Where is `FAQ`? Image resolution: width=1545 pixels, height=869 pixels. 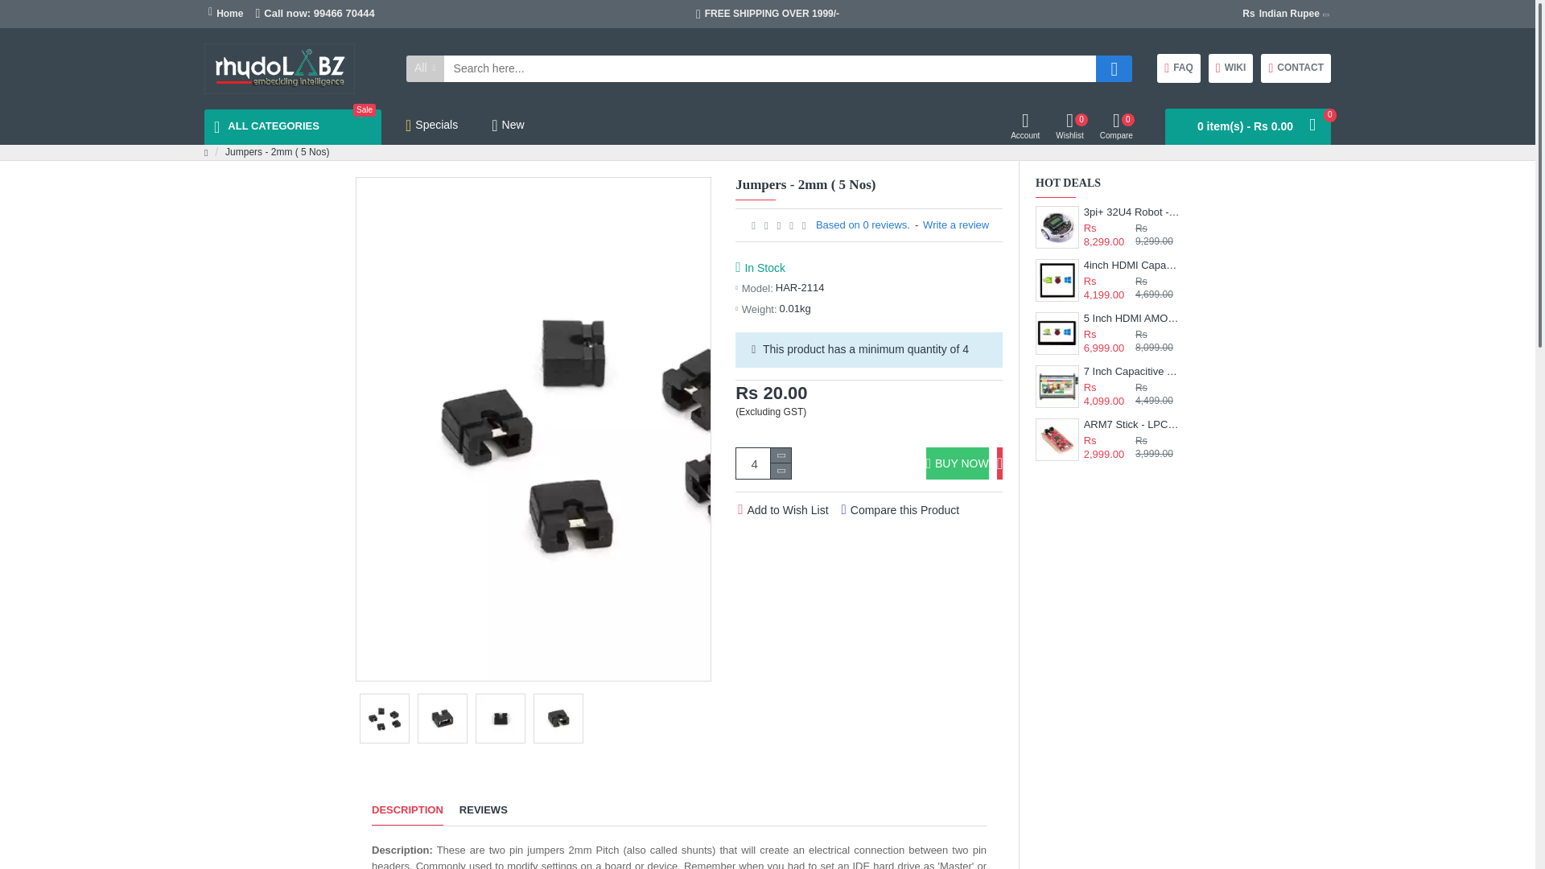 FAQ is located at coordinates (1178, 68).